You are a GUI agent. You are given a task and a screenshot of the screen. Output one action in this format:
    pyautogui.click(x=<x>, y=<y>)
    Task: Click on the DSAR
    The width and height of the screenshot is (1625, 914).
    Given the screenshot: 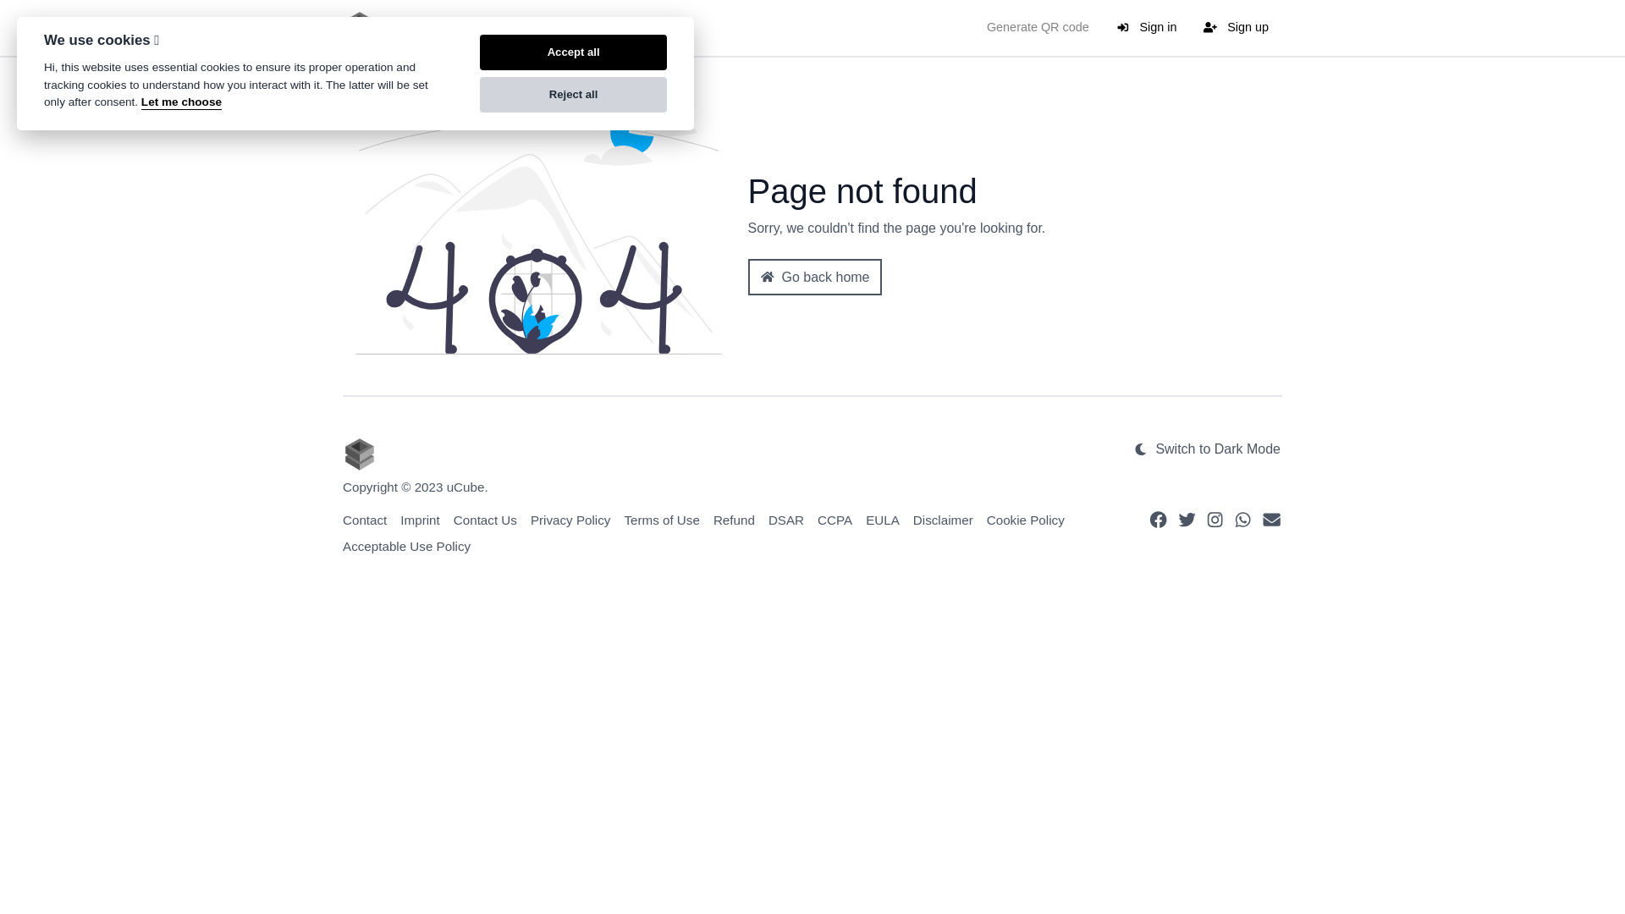 What is the action you would take?
    pyautogui.click(x=786, y=520)
    